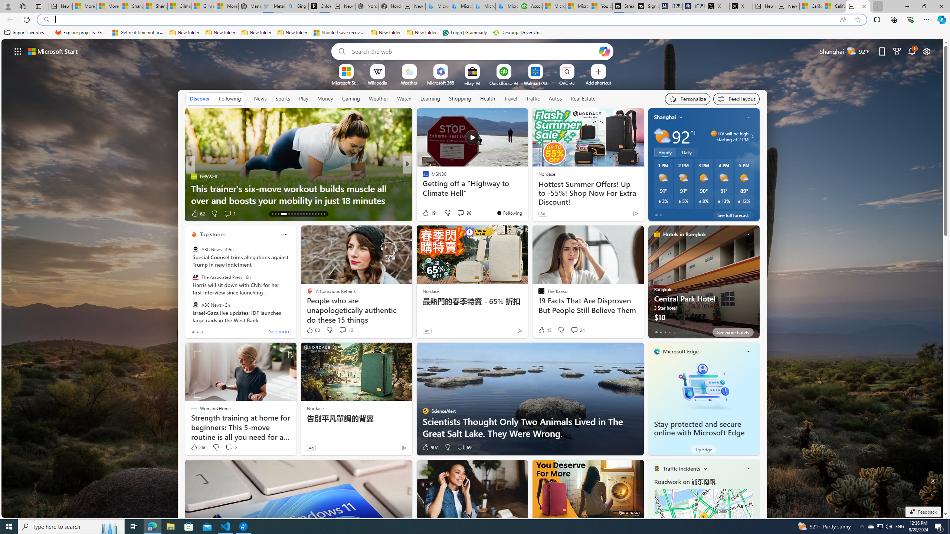 This screenshot has height=534, width=950. What do you see at coordinates (684, 234) in the screenshot?
I see `Hotels in Bangkok` at bounding box center [684, 234].